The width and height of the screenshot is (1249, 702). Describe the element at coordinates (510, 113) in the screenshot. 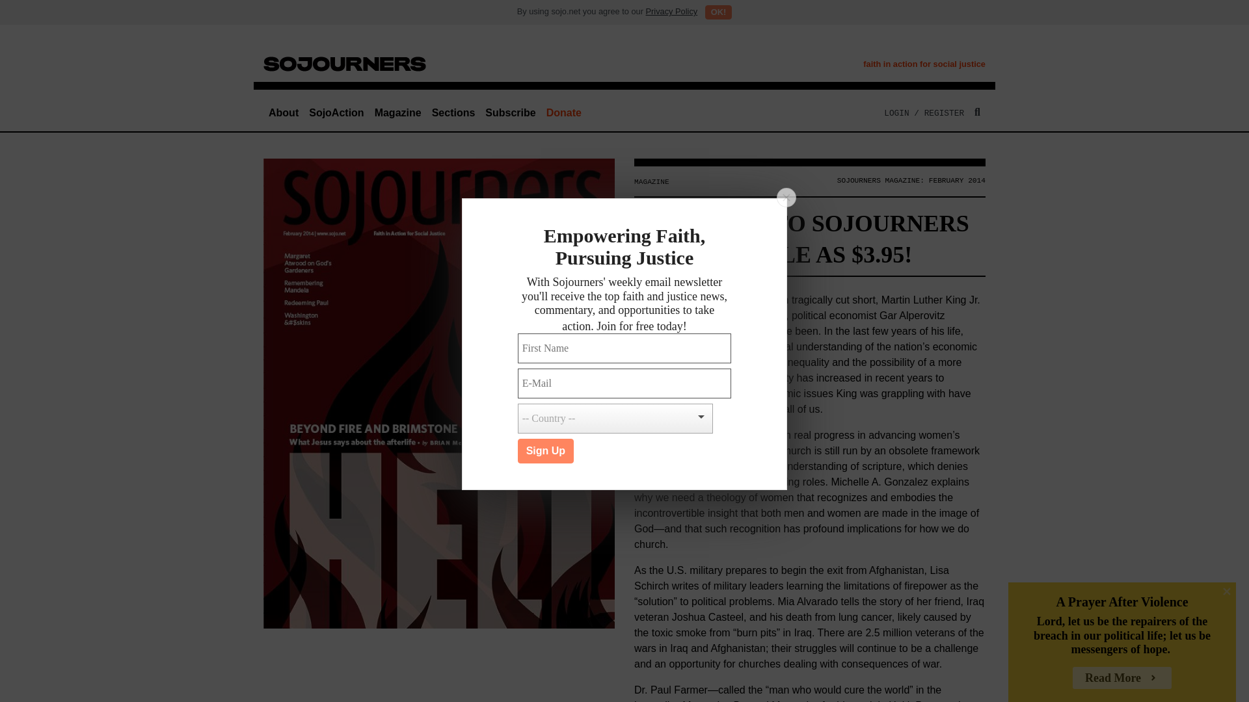

I see `Subscribe` at that location.